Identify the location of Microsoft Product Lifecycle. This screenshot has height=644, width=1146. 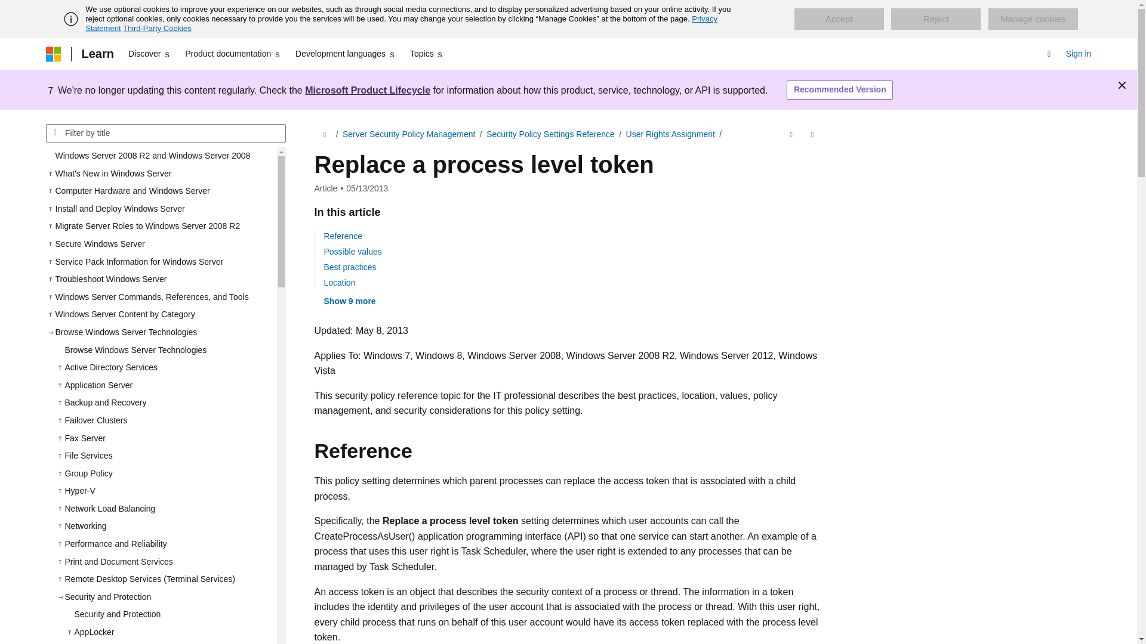
(368, 89).